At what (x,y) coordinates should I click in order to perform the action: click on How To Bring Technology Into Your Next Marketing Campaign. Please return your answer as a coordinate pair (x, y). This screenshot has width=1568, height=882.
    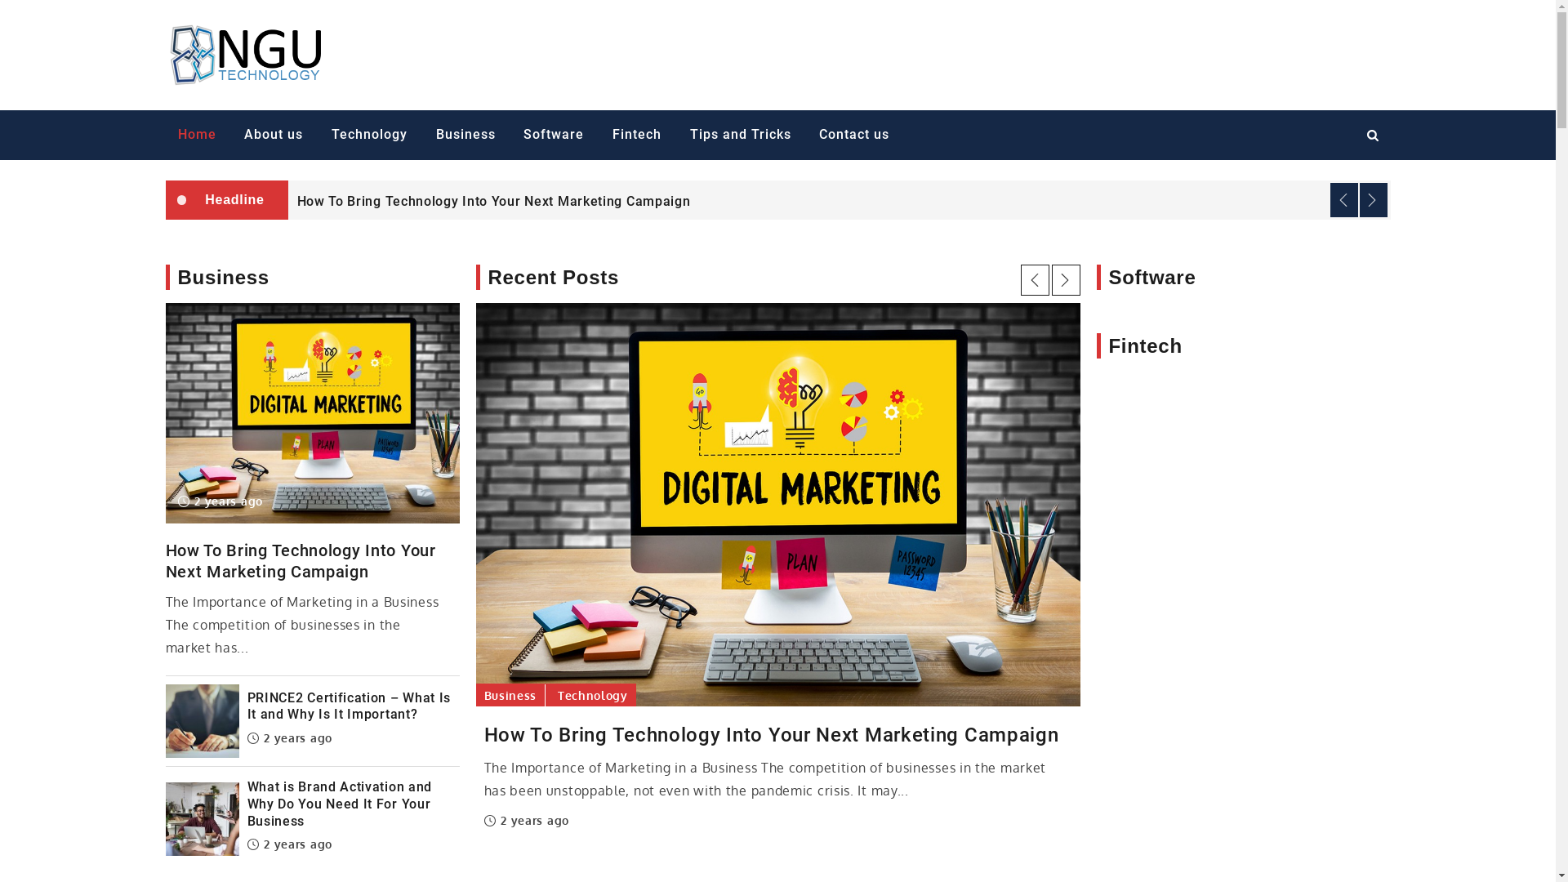
    Looking at the image, I should click on (494, 201).